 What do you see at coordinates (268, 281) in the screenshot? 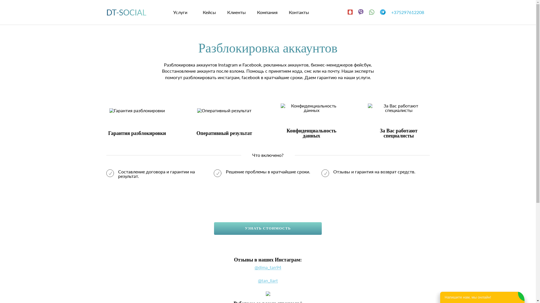
I see `@tan_liart` at bounding box center [268, 281].